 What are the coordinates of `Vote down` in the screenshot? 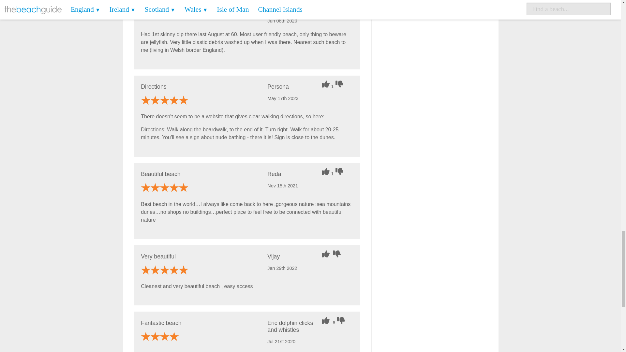 It's located at (340, 84).